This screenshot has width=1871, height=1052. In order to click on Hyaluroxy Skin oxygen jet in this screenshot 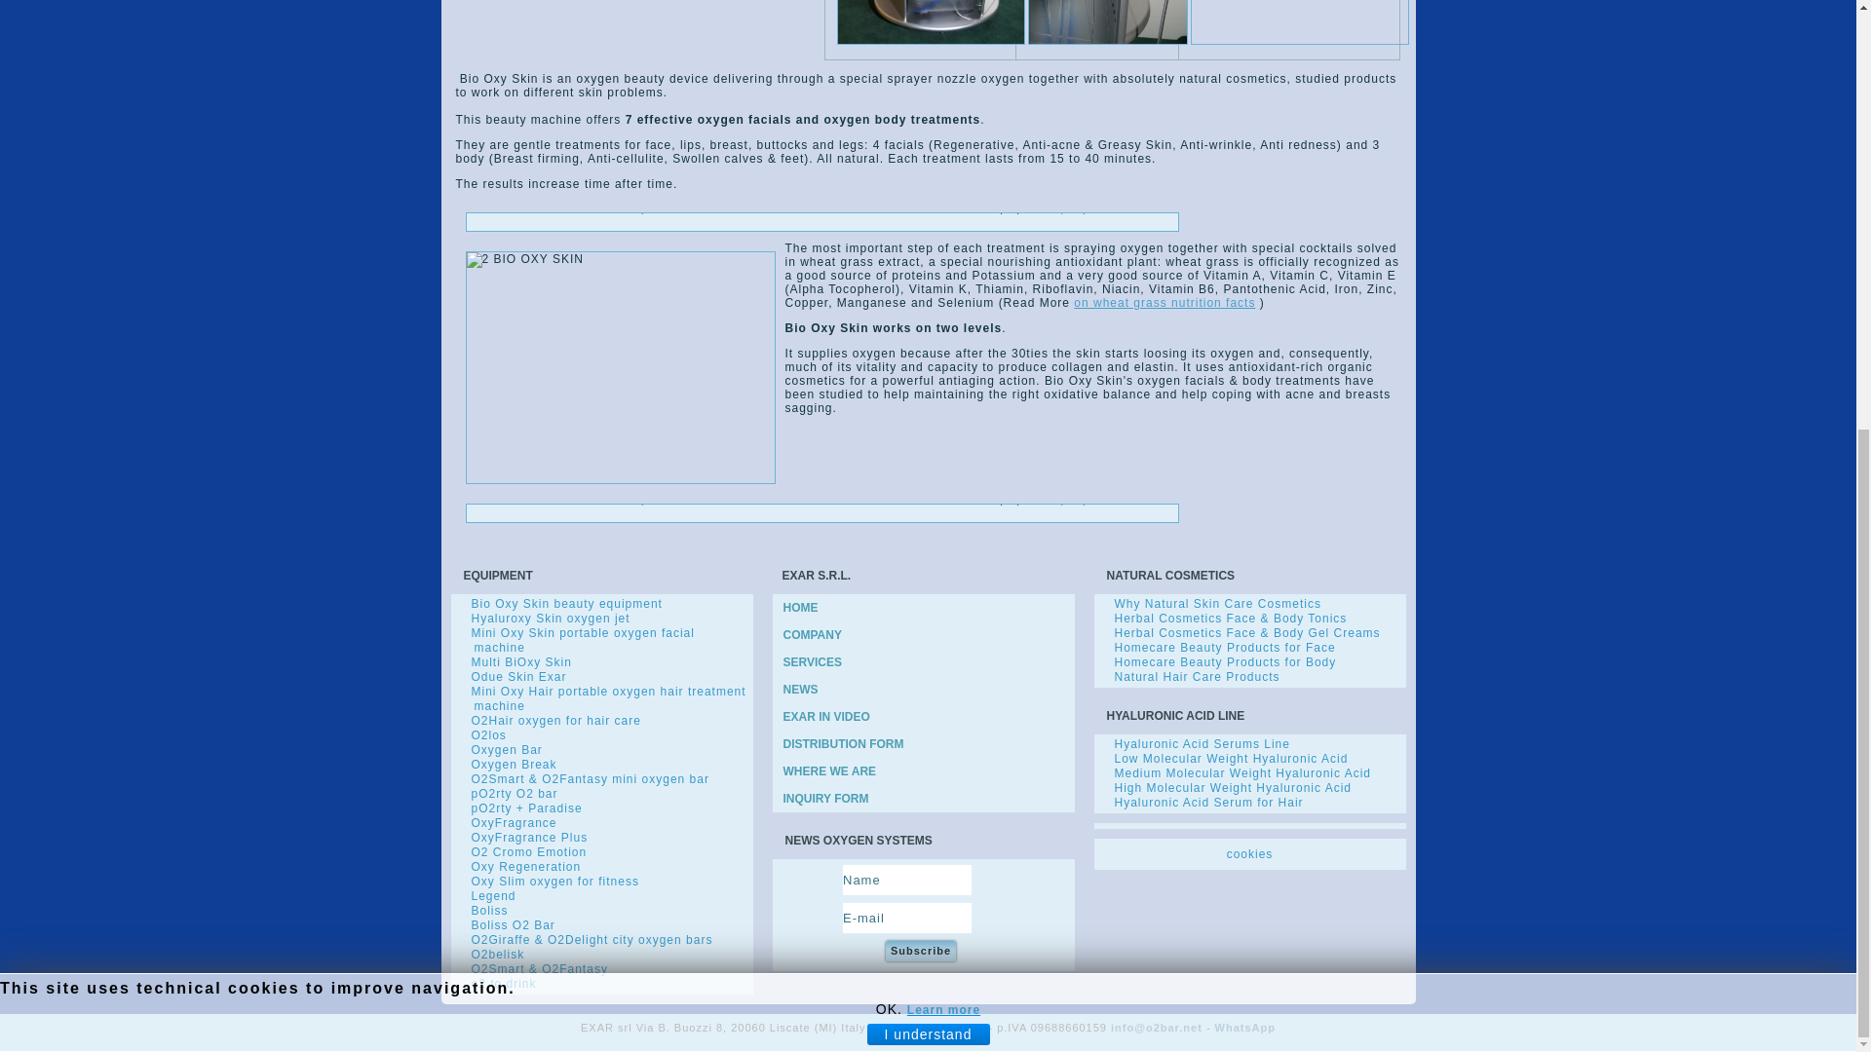, I will do `click(551, 618)`.